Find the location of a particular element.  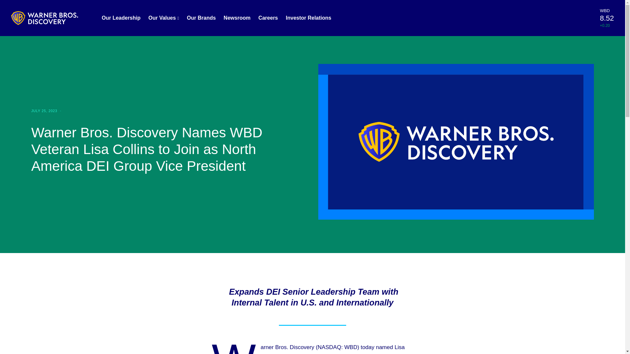

Newsroom is located at coordinates (237, 18).